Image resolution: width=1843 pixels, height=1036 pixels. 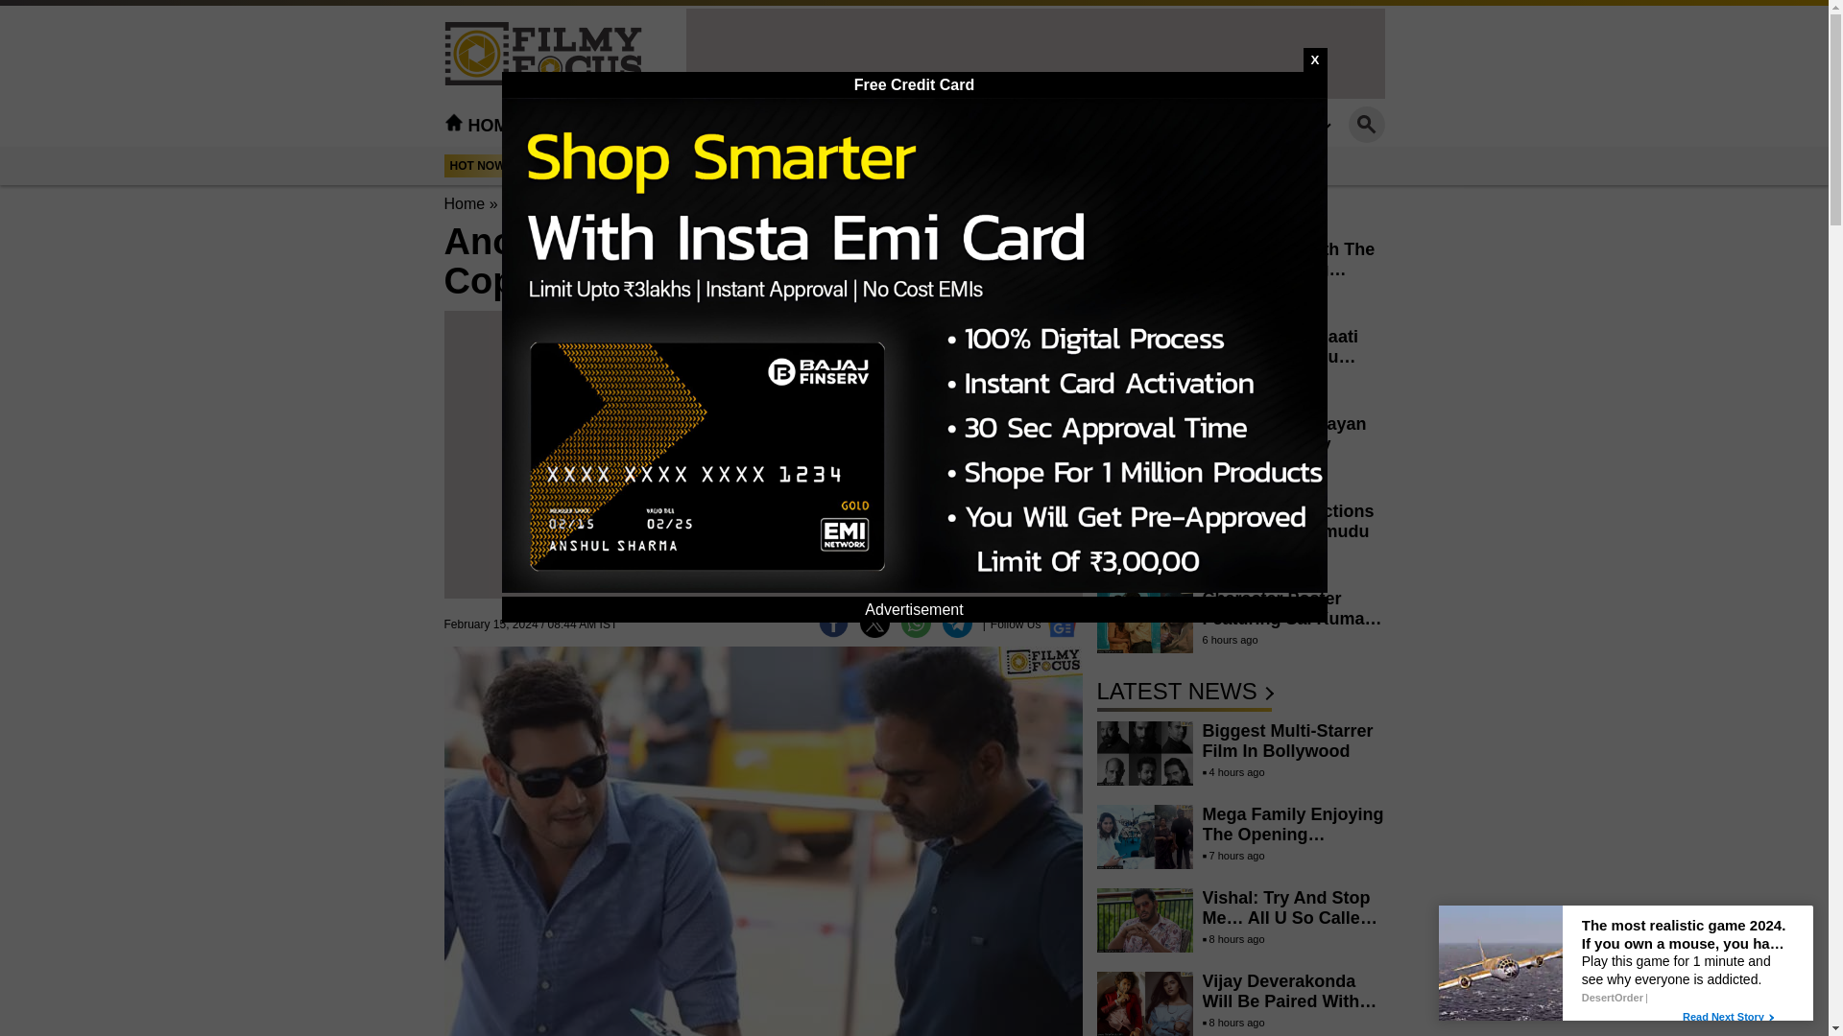 I want to click on Free Credit Card, so click(x=914, y=84).